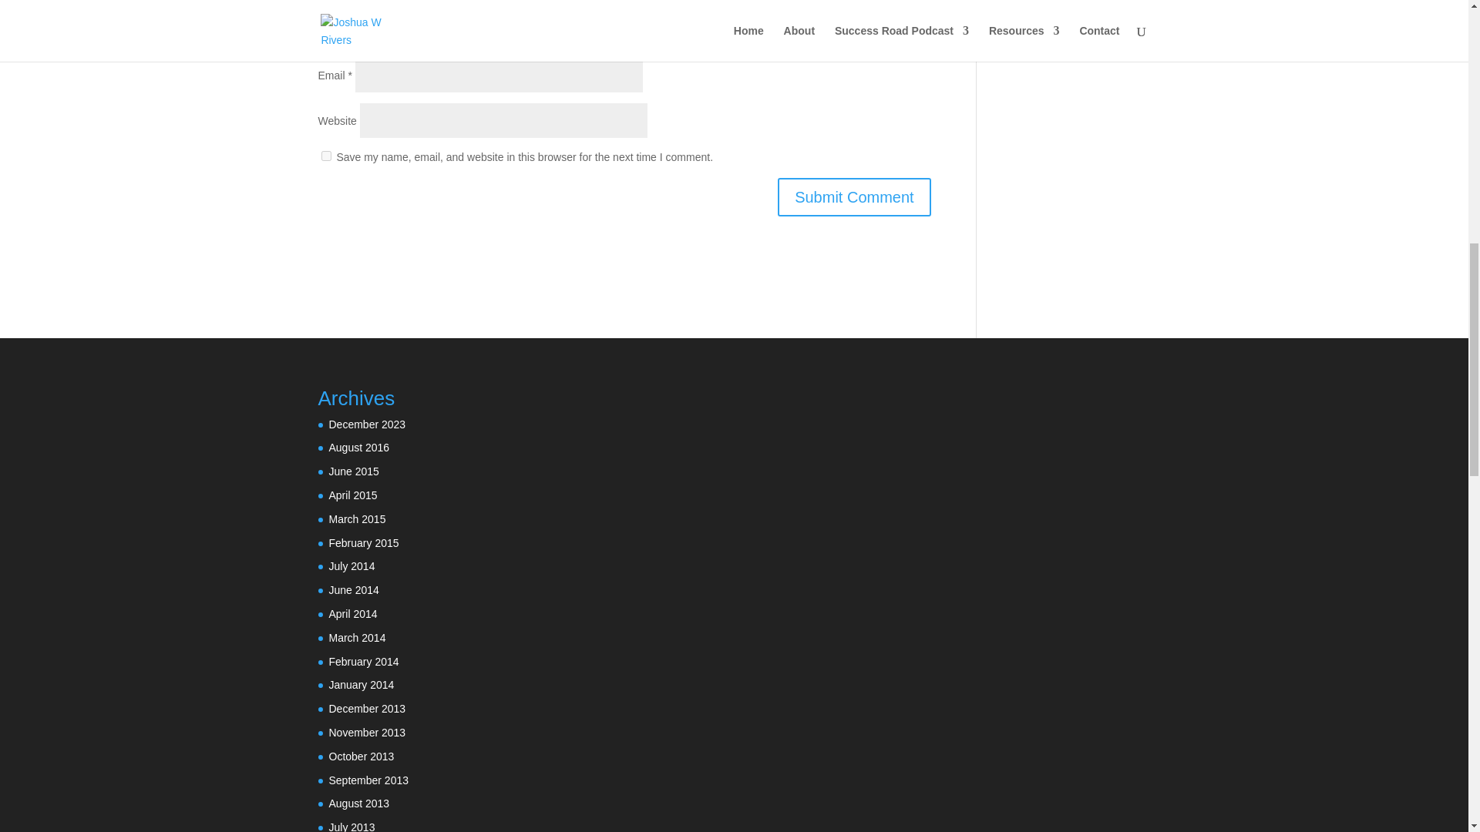 The height and width of the screenshot is (832, 1480). What do you see at coordinates (363, 542) in the screenshot?
I see `February 2015` at bounding box center [363, 542].